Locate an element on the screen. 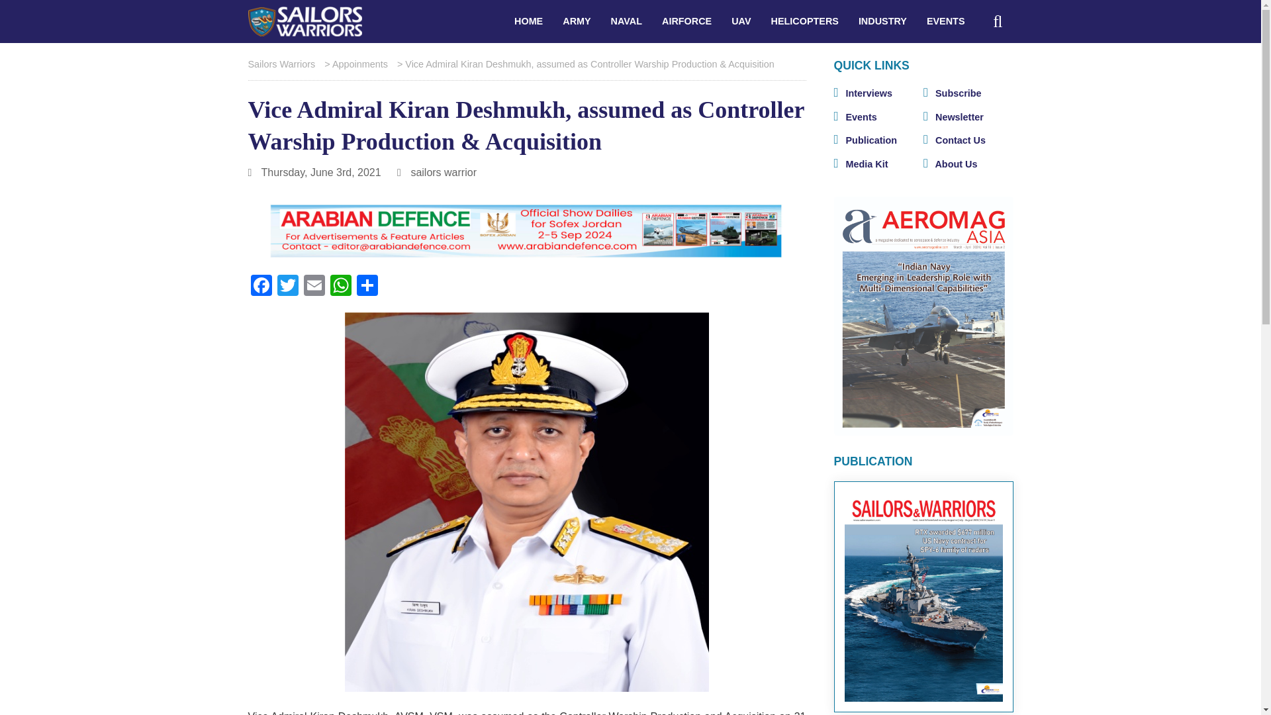  Newsletter is located at coordinates (953, 117).